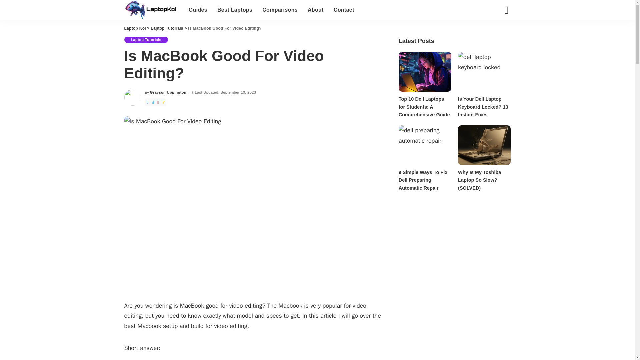  Describe the element at coordinates (167, 28) in the screenshot. I see `Go to the Laptop Tutorials Category archives.` at that location.